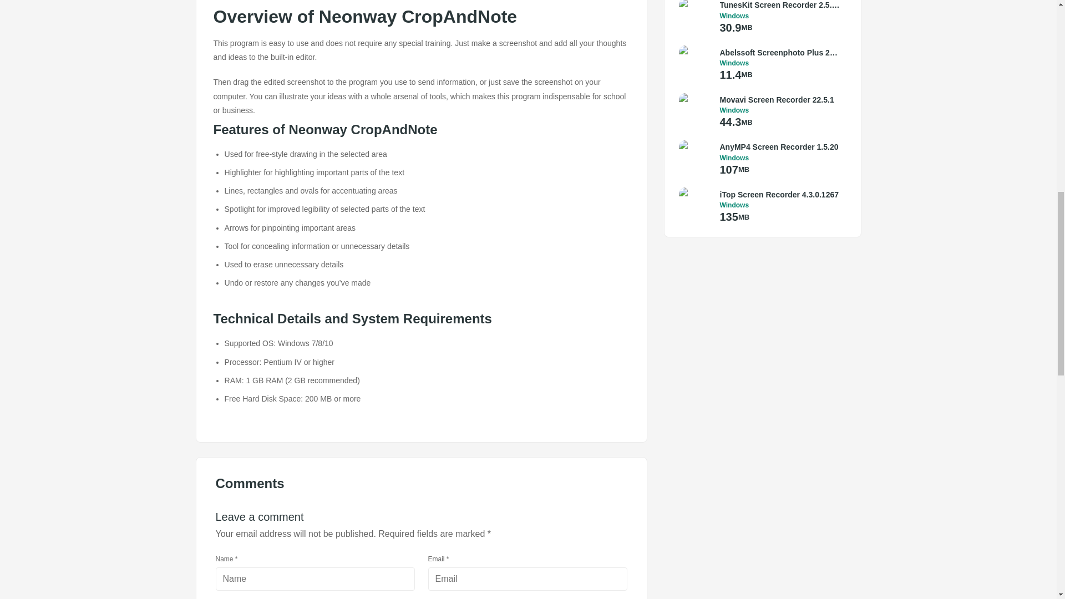 The image size is (1065, 599). Describe the element at coordinates (780, 110) in the screenshot. I see `Windows` at that location.